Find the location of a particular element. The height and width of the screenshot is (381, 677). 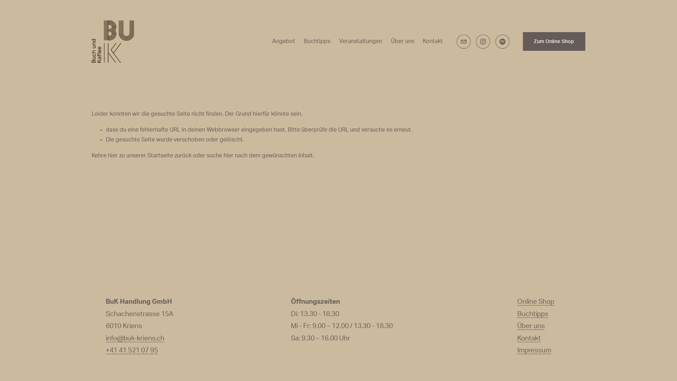

hier is located at coordinates (113, 156).